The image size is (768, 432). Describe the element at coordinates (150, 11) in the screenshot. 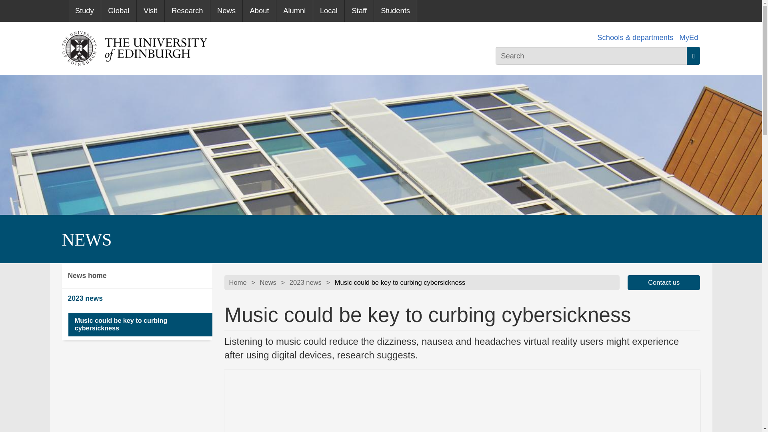

I see `Visit` at that location.